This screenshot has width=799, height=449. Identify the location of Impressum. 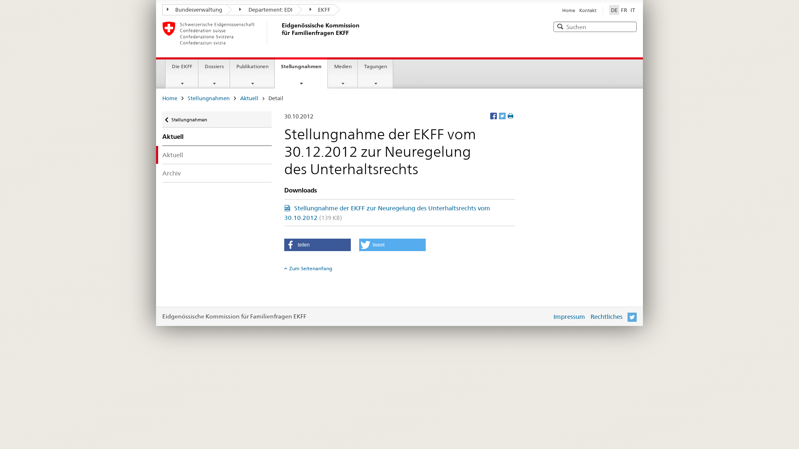
(569, 317).